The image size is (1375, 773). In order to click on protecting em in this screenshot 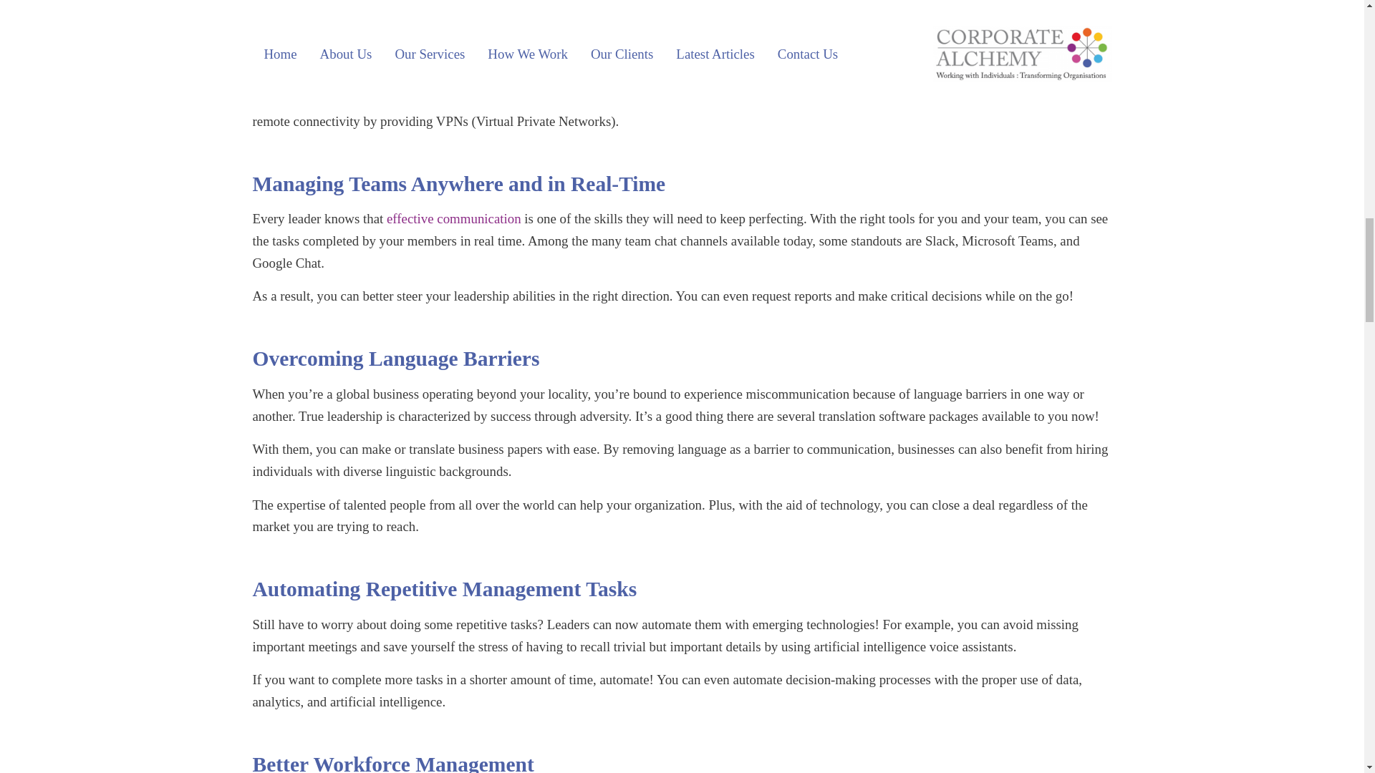, I will do `click(411, 99)`.